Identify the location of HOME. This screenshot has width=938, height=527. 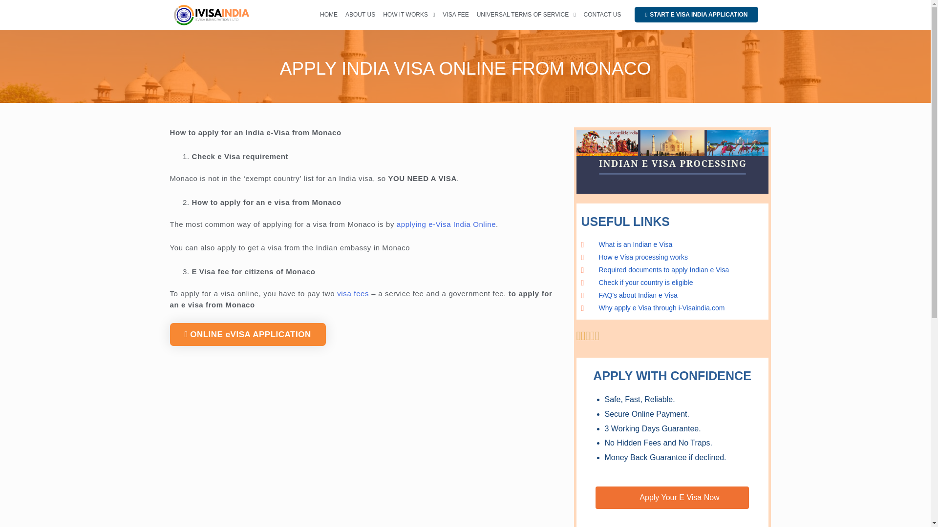
(329, 15).